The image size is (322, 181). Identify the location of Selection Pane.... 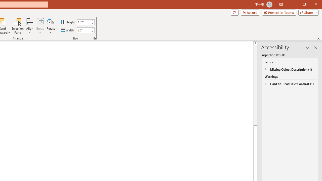
(18, 26).